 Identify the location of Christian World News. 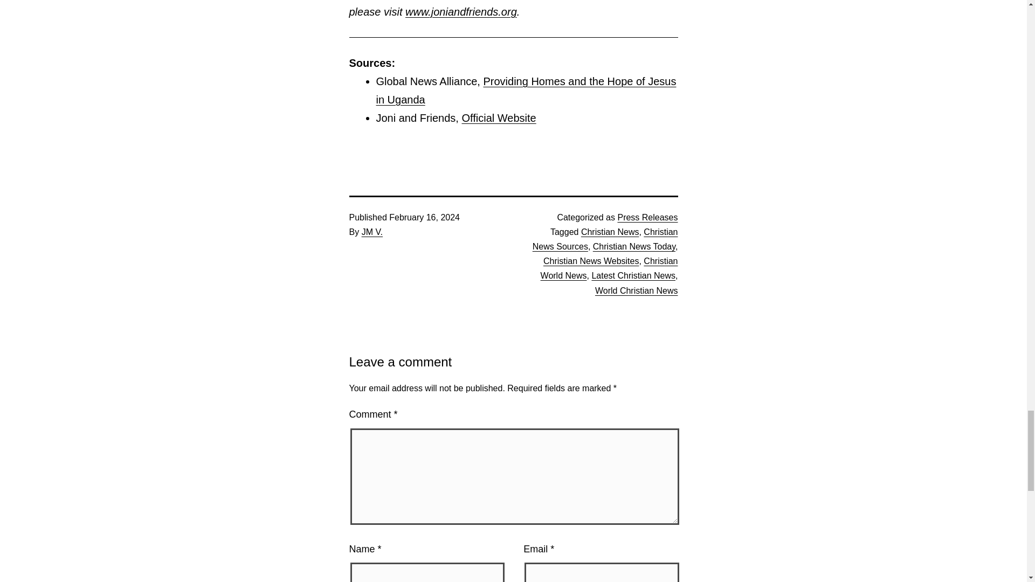
(609, 268).